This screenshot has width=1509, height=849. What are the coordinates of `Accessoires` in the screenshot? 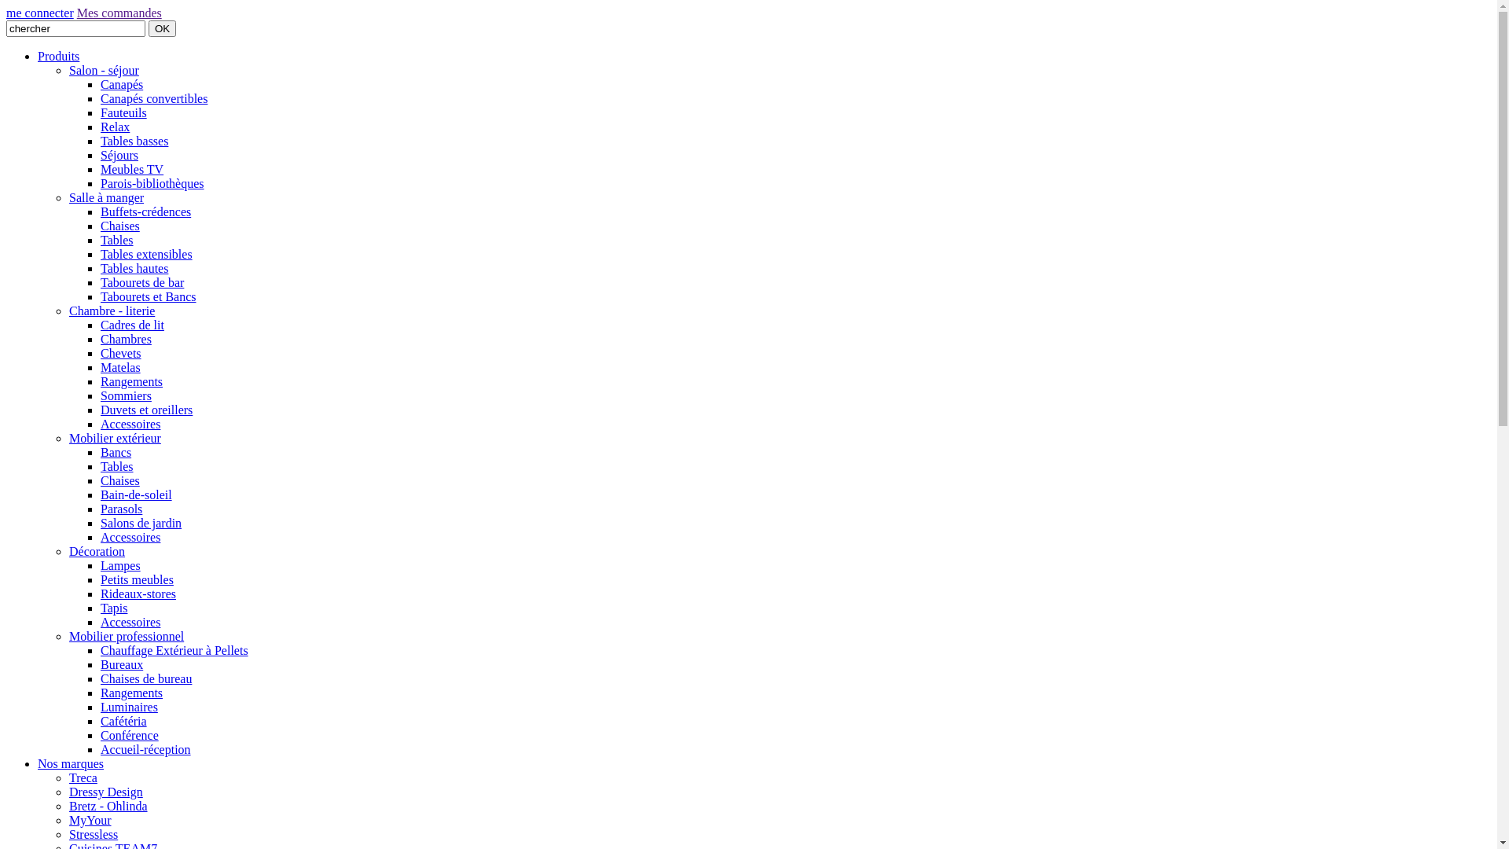 It's located at (130, 424).